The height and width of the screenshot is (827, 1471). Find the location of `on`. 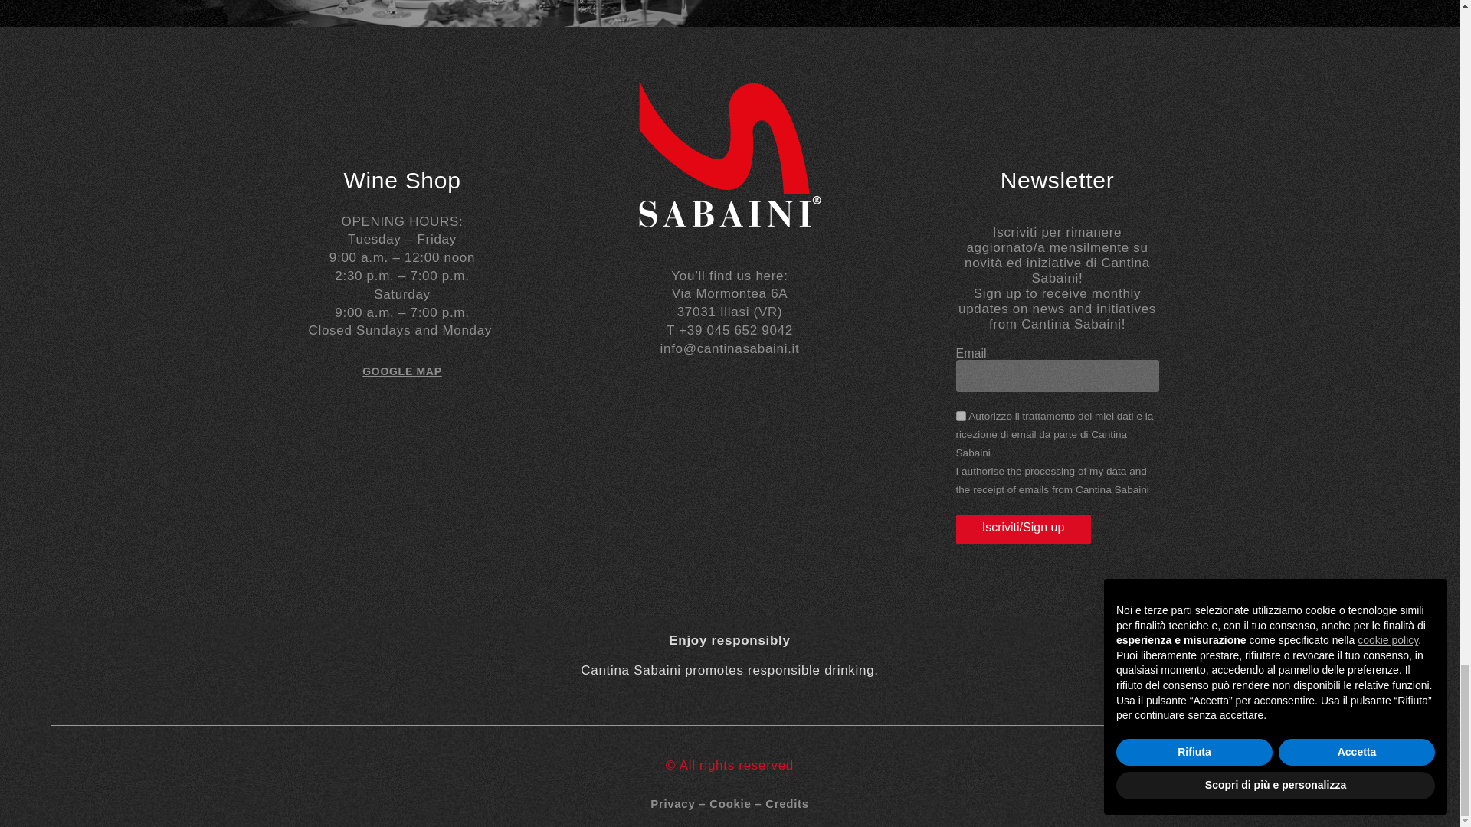

on is located at coordinates (961, 415).